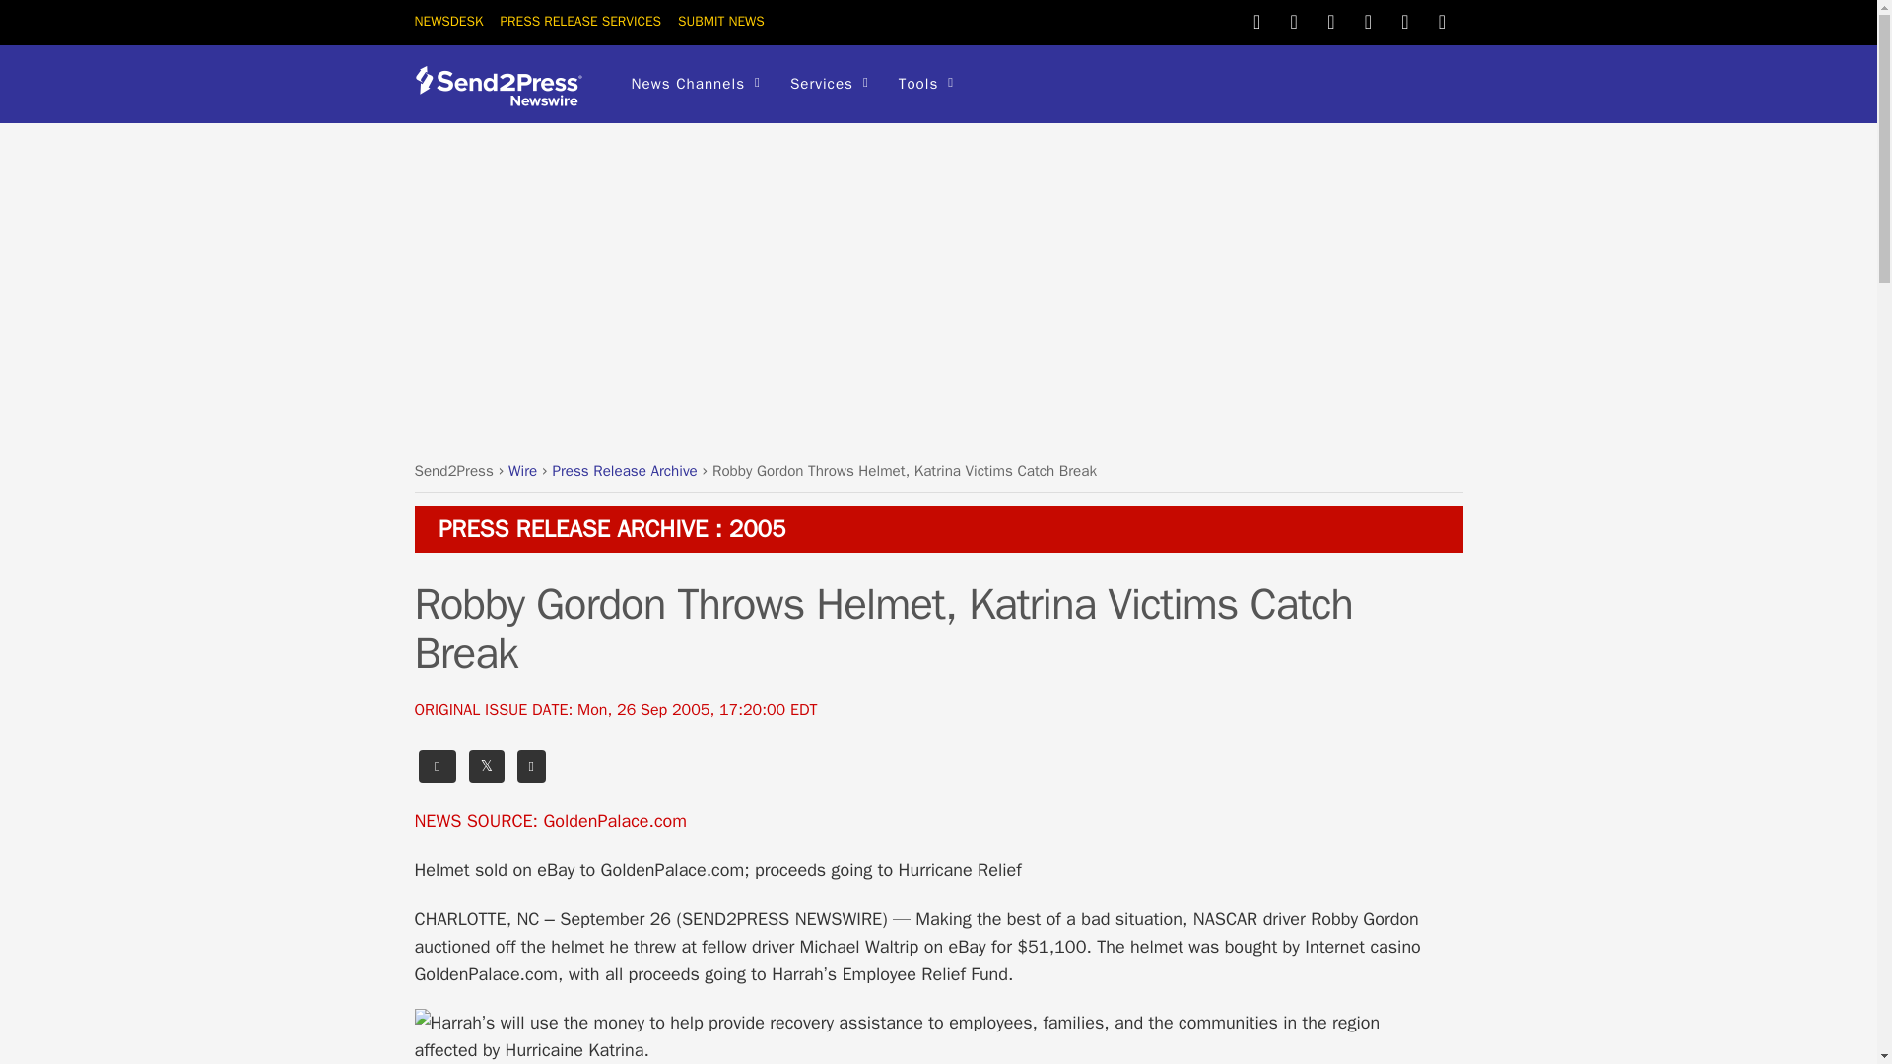  What do you see at coordinates (505, 86) in the screenshot?
I see `Send2Press Newswire` at bounding box center [505, 86].